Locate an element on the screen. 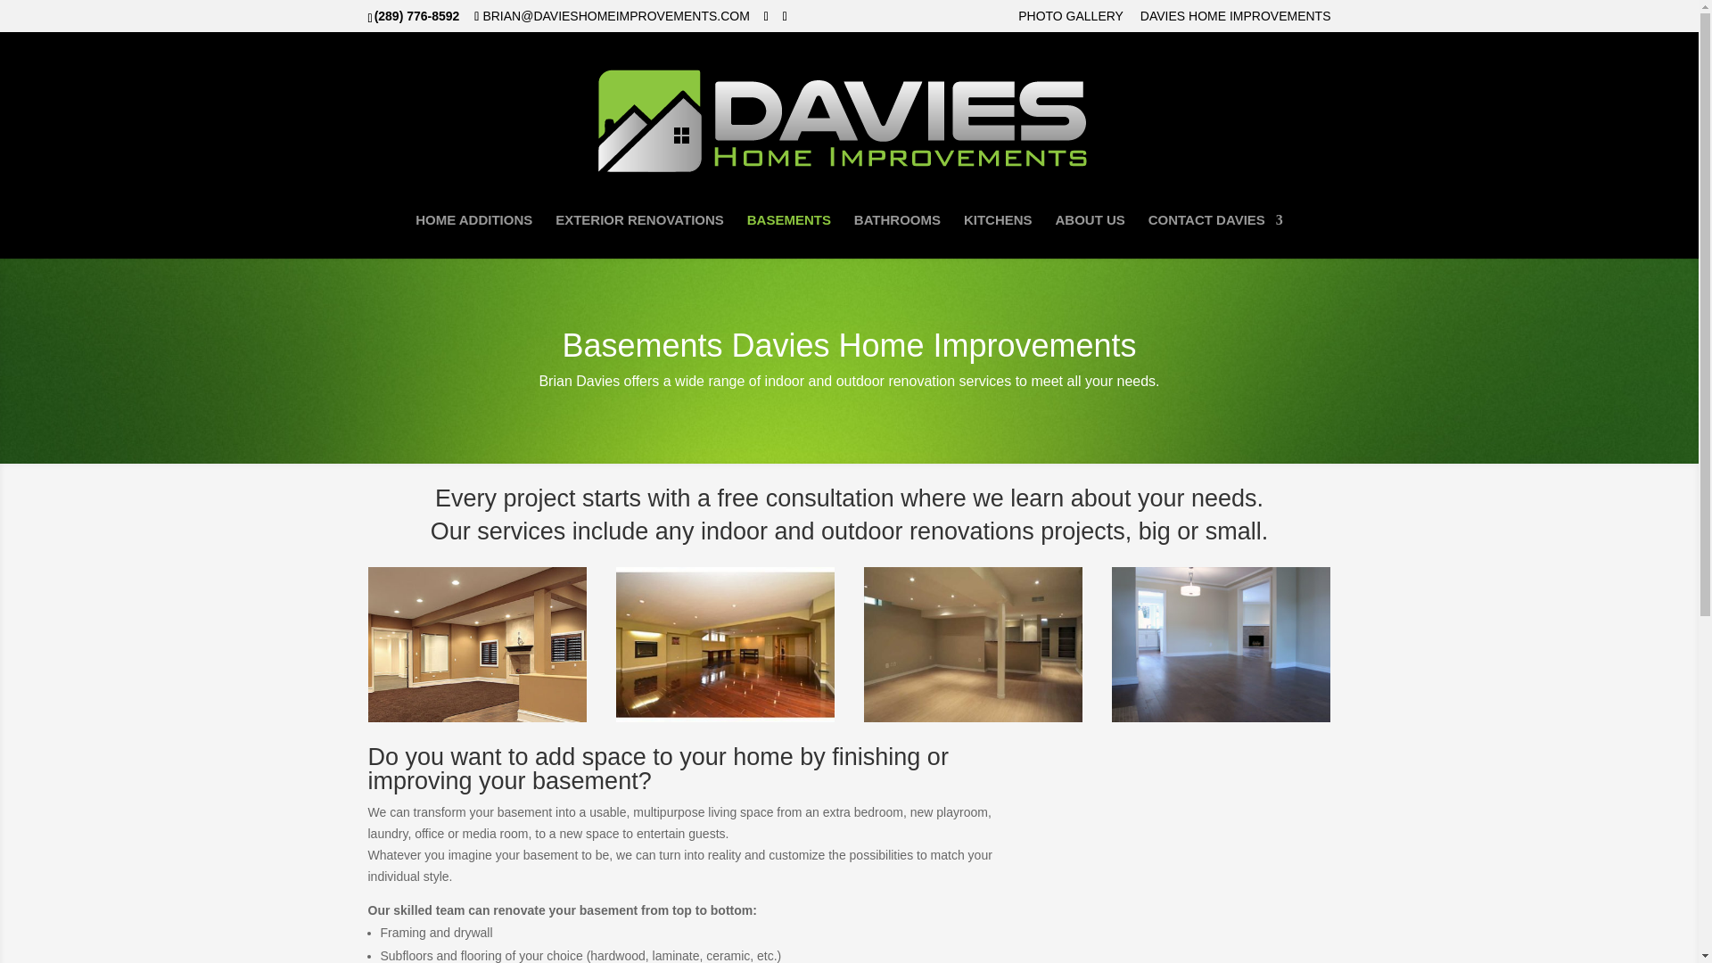 The height and width of the screenshot is (963, 1712). basement5 Davies Home Improvements is located at coordinates (477, 718).